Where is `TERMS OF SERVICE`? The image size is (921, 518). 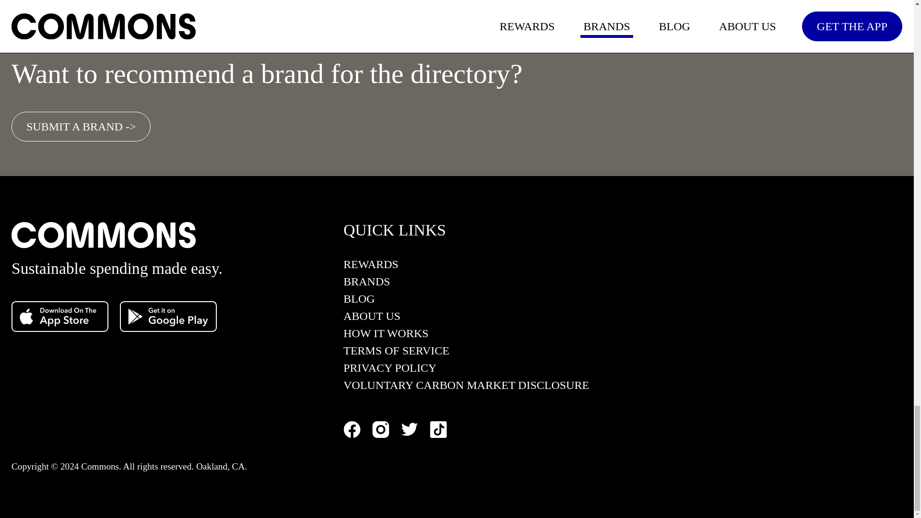
TERMS OF SERVICE is located at coordinates (466, 353).